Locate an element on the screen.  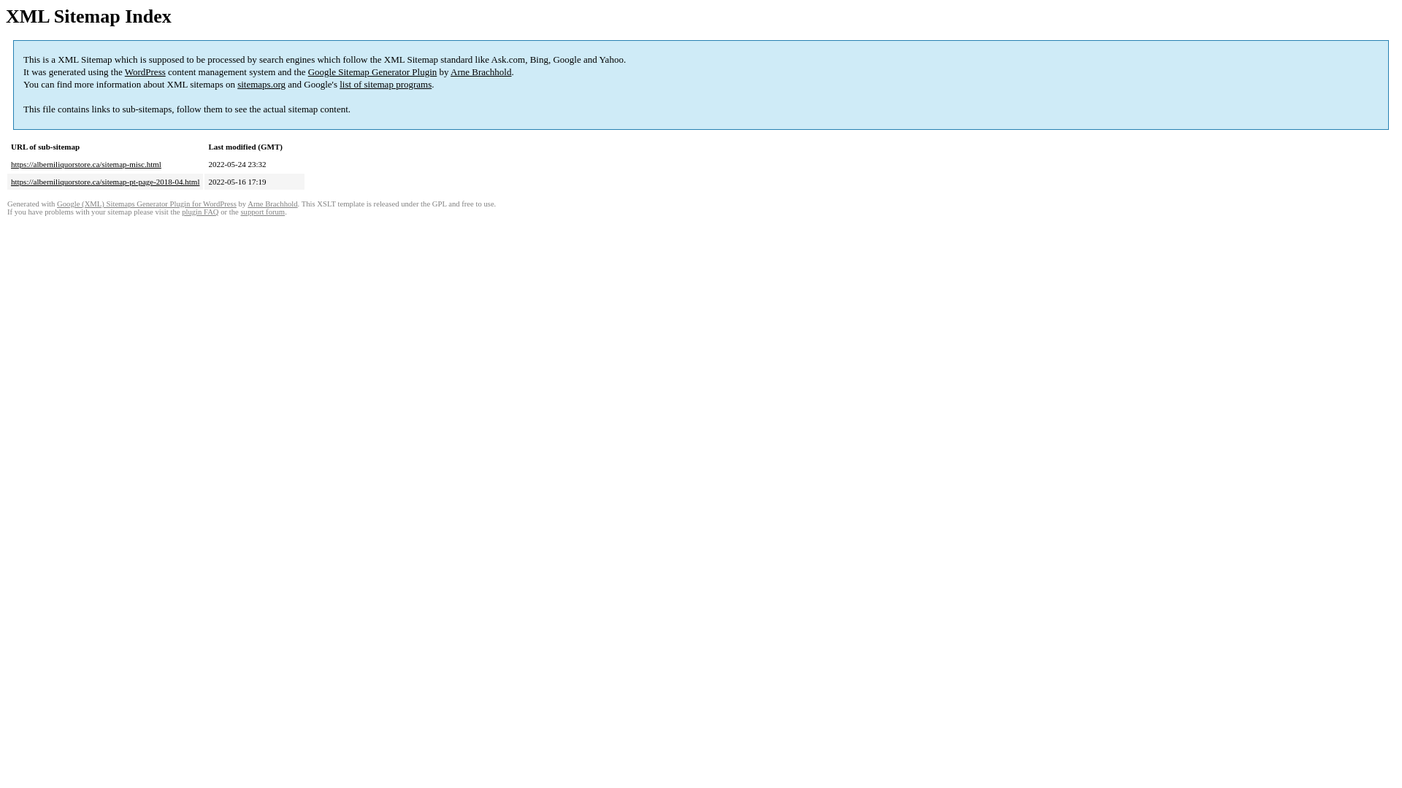
Arne Brachhold is located at coordinates (480, 72).